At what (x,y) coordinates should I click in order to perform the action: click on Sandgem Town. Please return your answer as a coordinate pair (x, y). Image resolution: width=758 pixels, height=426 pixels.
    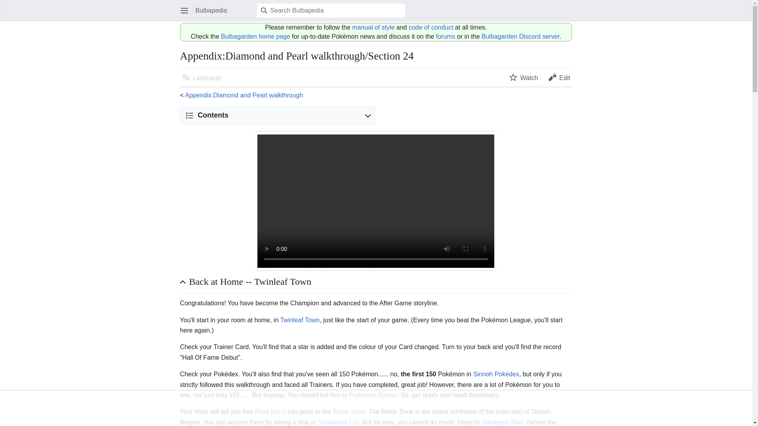
    Looking at the image, I should click on (503, 422).